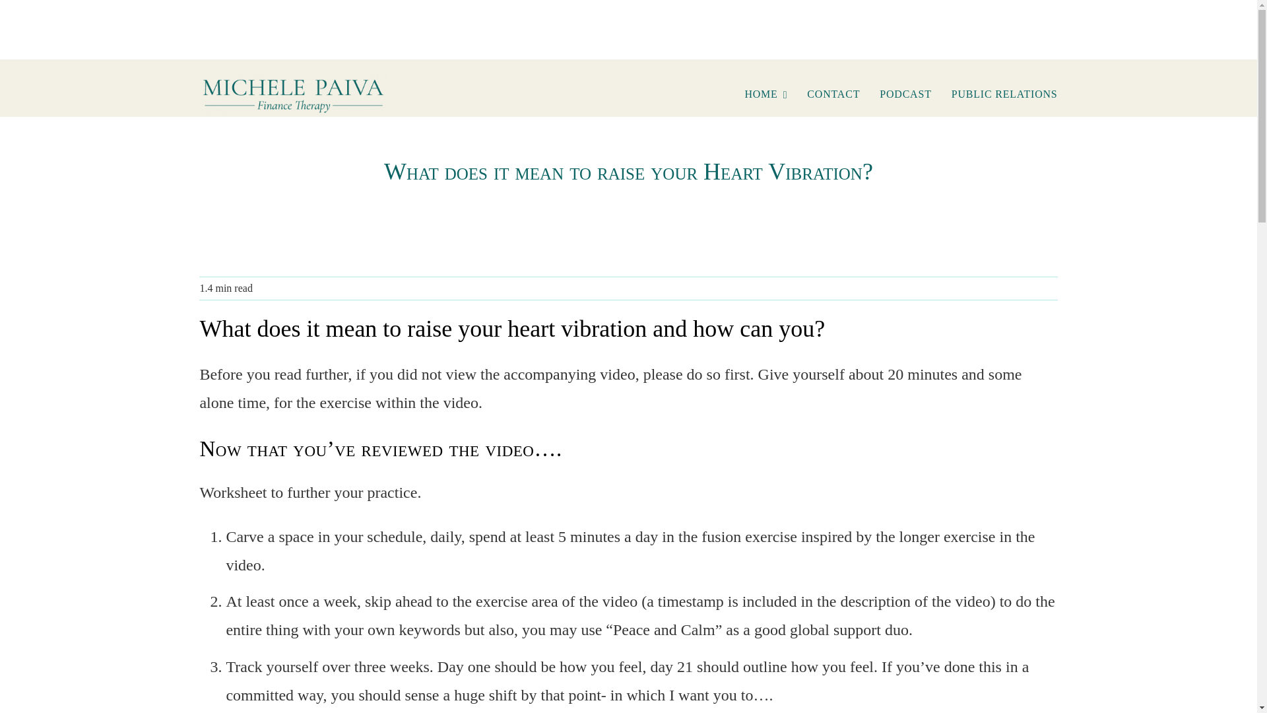 This screenshot has height=713, width=1267. Describe the element at coordinates (765, 95) in the screenshot. I see `HOME` at that location.